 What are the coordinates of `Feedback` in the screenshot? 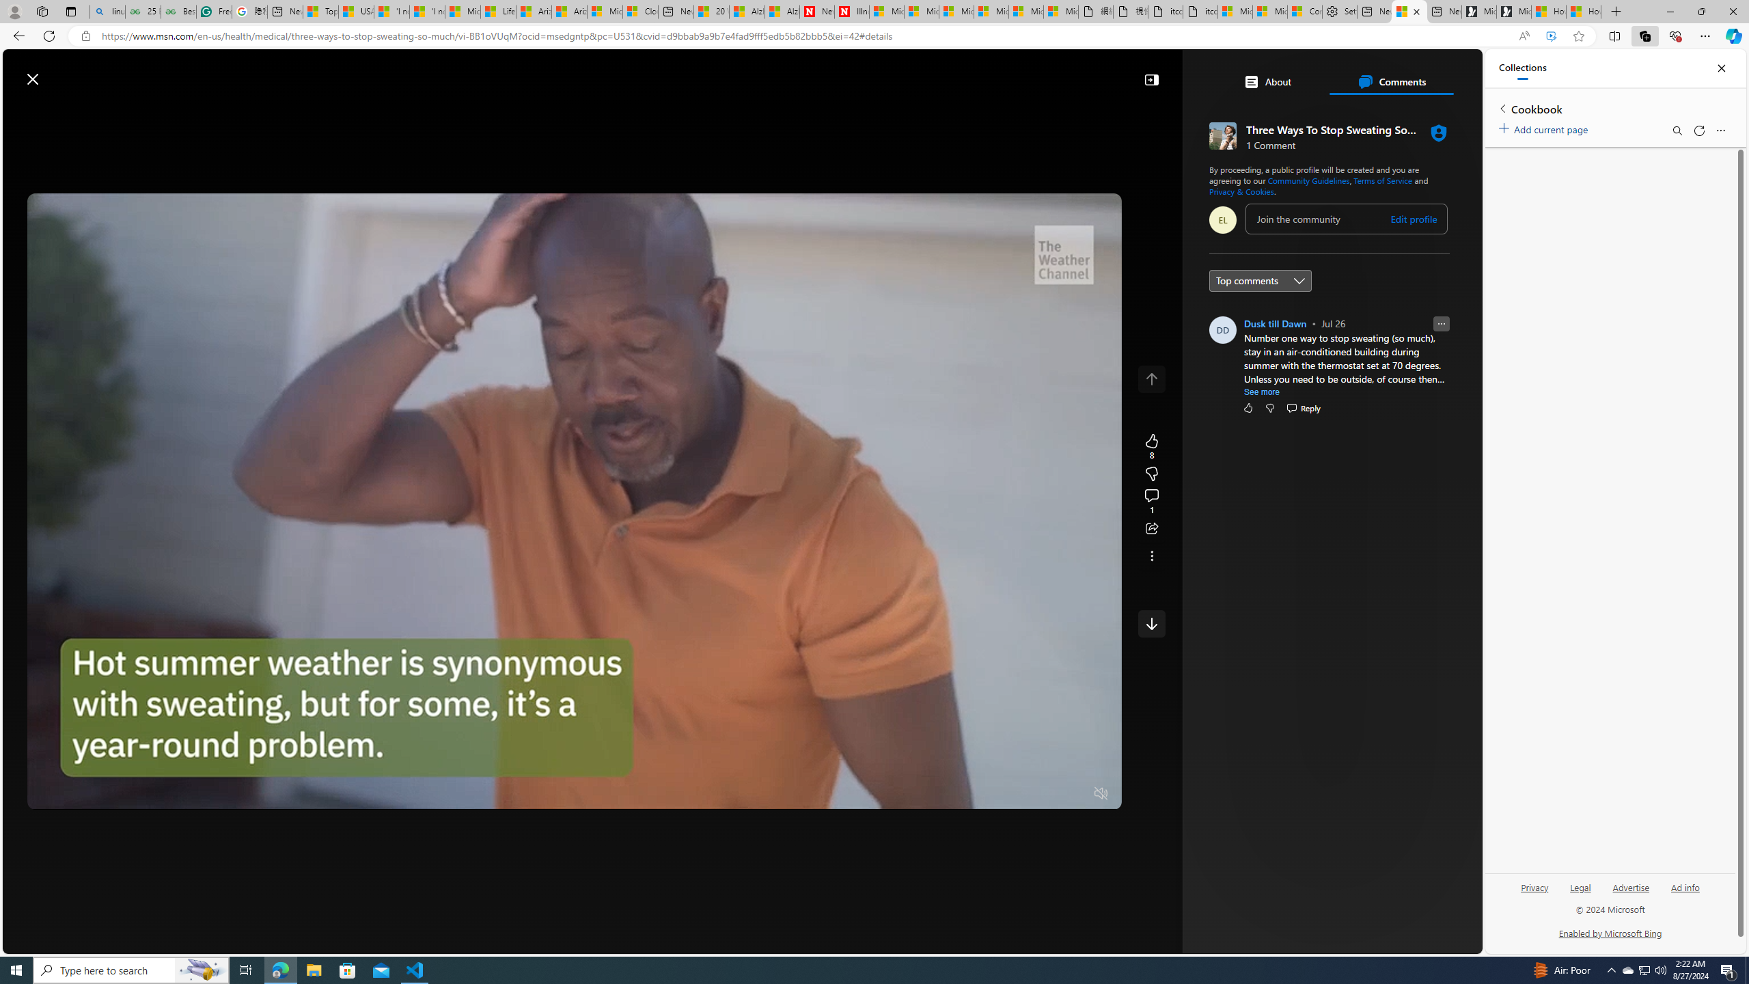 It's located at (1431, 942).